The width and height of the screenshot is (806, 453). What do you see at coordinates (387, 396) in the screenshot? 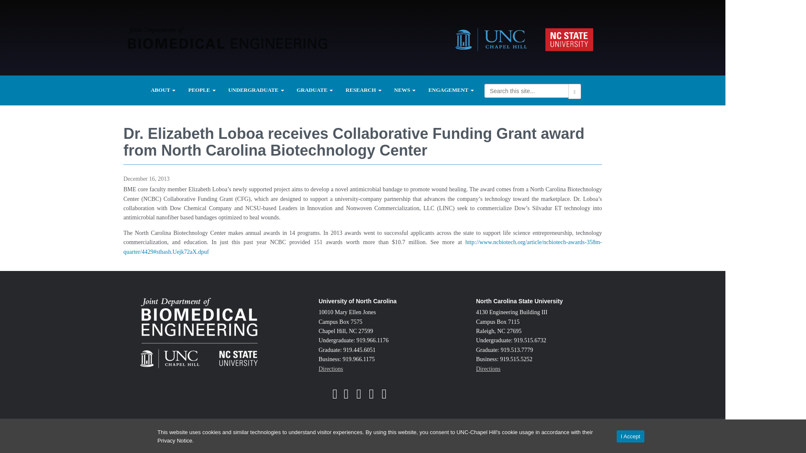
I see `jointbme` at bounding box center [387, 396].